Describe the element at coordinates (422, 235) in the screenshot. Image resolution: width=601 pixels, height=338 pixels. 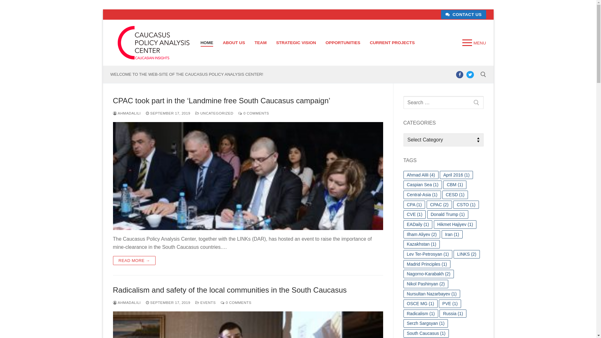
I see `Ilham Aliyev (2)` at that location.